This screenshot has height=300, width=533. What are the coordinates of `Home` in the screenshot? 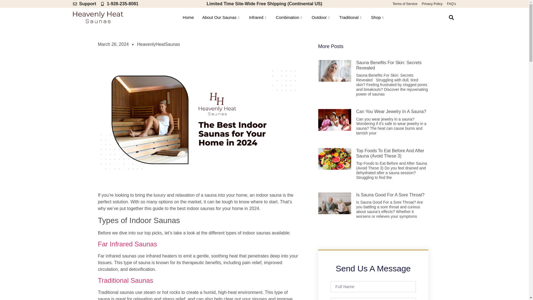 It's located at (188, 17).